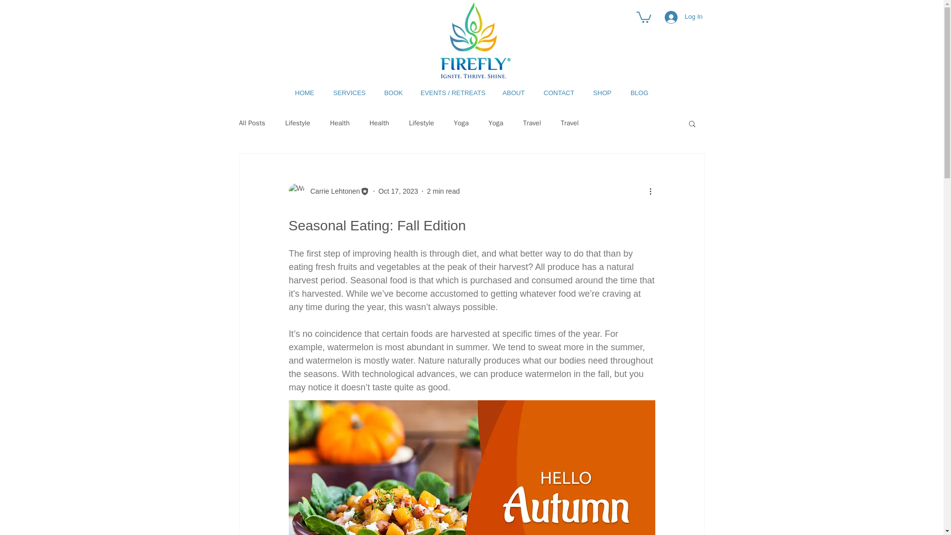 This screenshot has width=951, height=535. I want to click on BLOG, so click(639, 92).